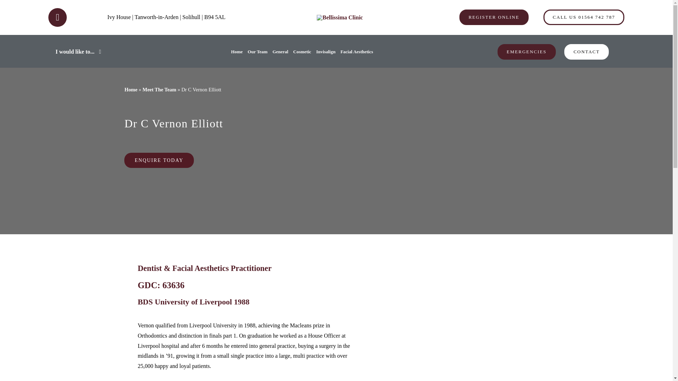  What do you see at coordinates (159, 160) in the screenshot?
I see `ENQUIRE TODAY` at bounding box center [159, 160].